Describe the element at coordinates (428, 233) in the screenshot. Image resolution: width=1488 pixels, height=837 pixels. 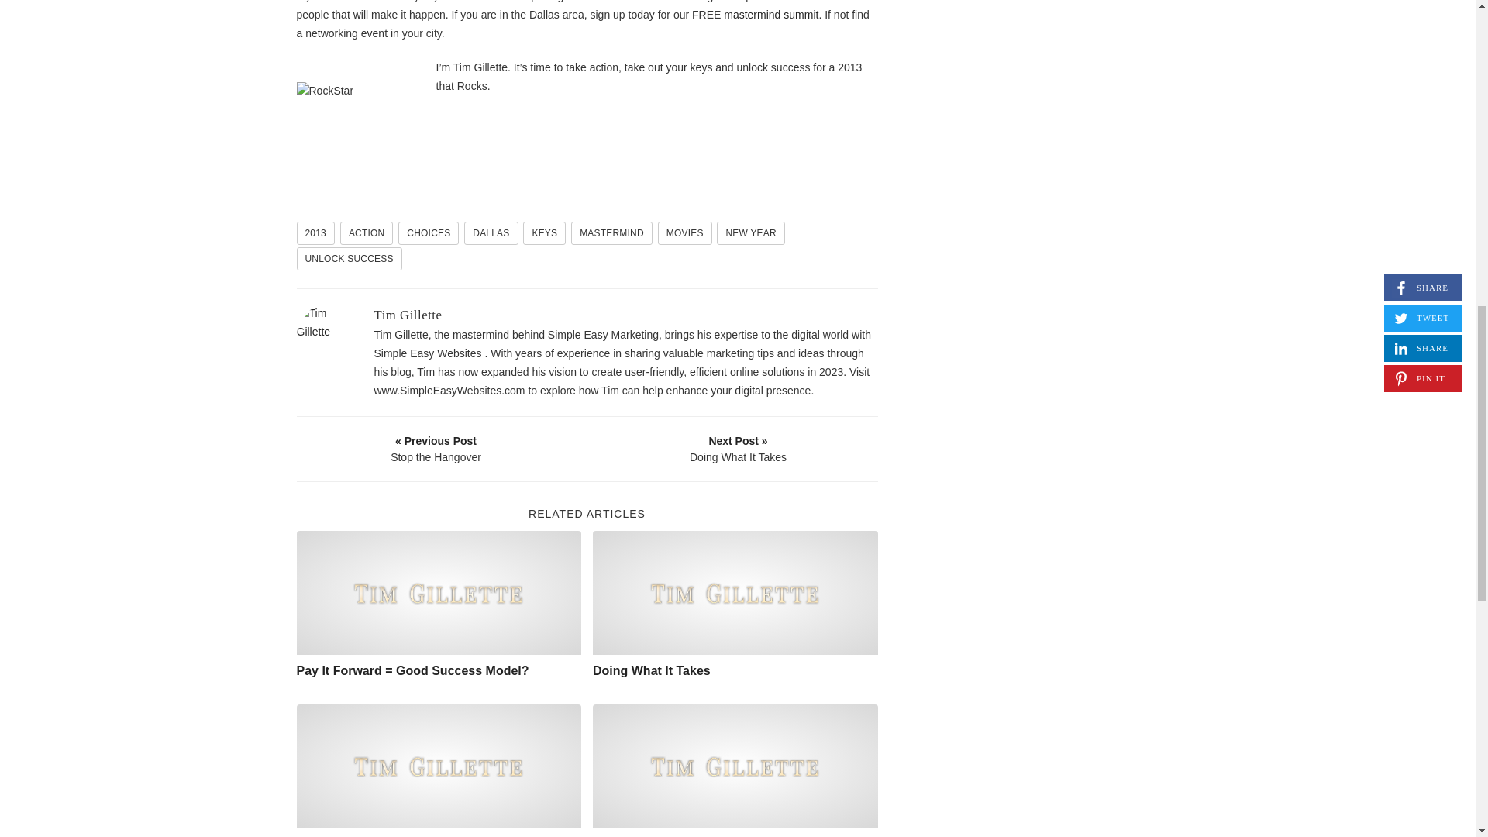
I see `choices Tag` at that location.